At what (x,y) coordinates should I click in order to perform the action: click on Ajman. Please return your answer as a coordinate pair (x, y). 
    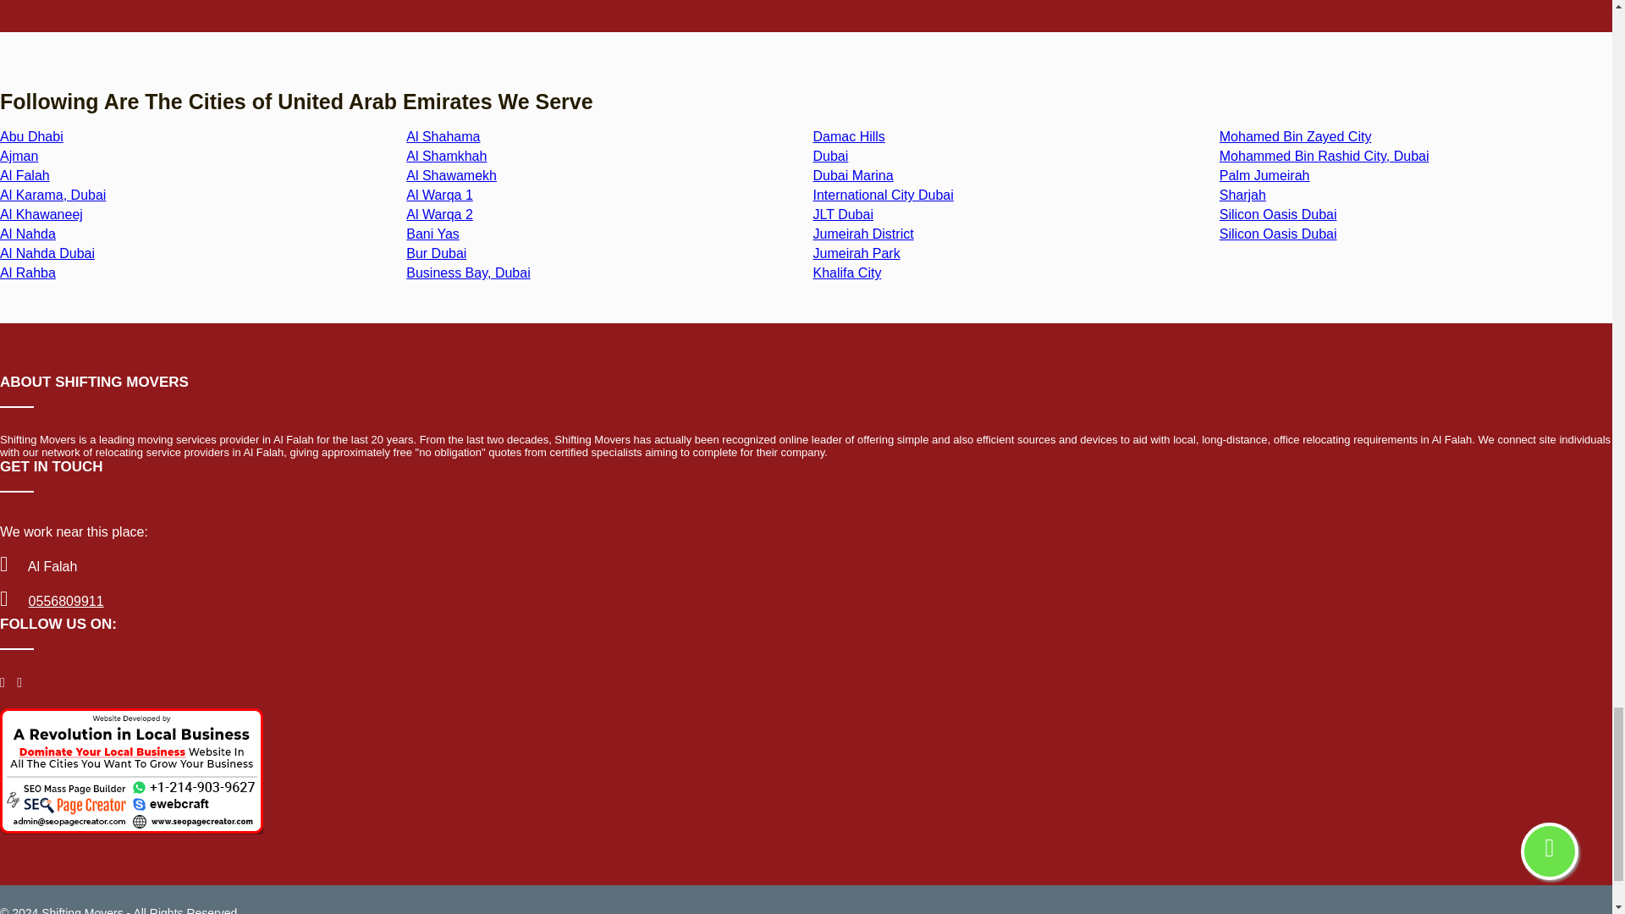
    Looking at the image, I should click on (19, 156).